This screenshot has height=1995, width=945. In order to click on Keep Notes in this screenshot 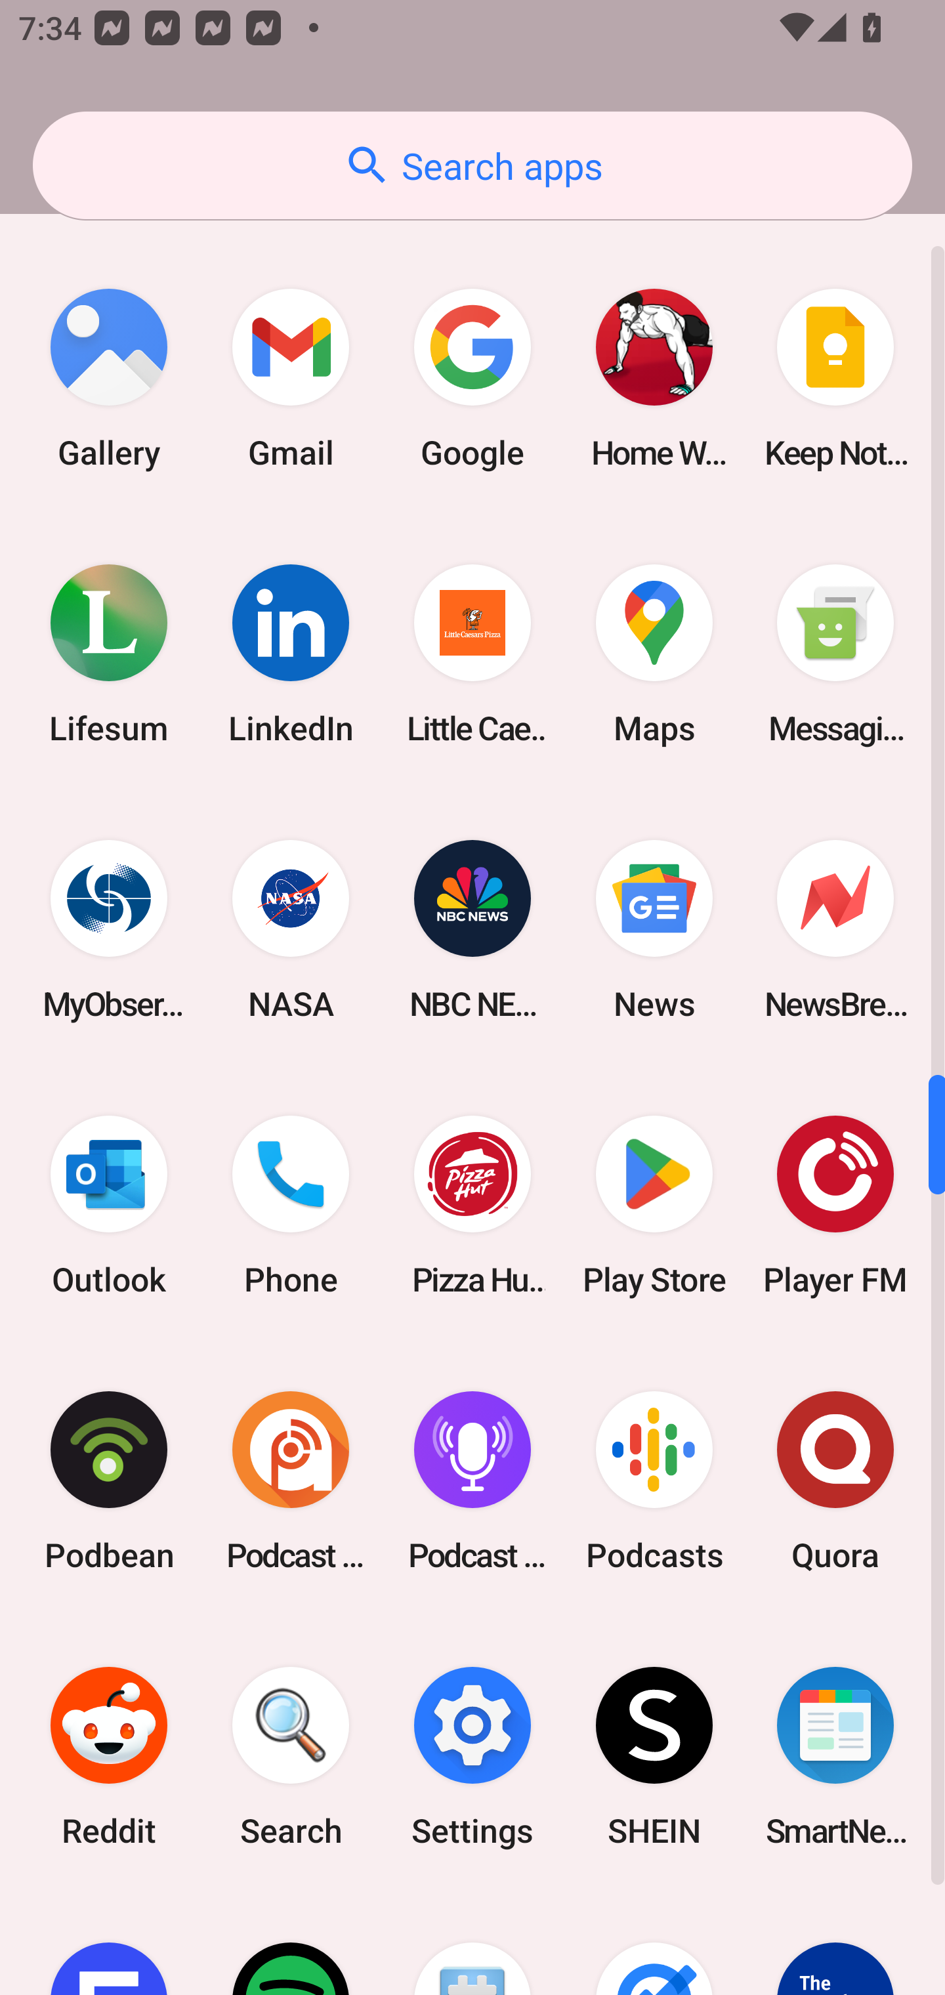, I will do `click(835, 379)`.